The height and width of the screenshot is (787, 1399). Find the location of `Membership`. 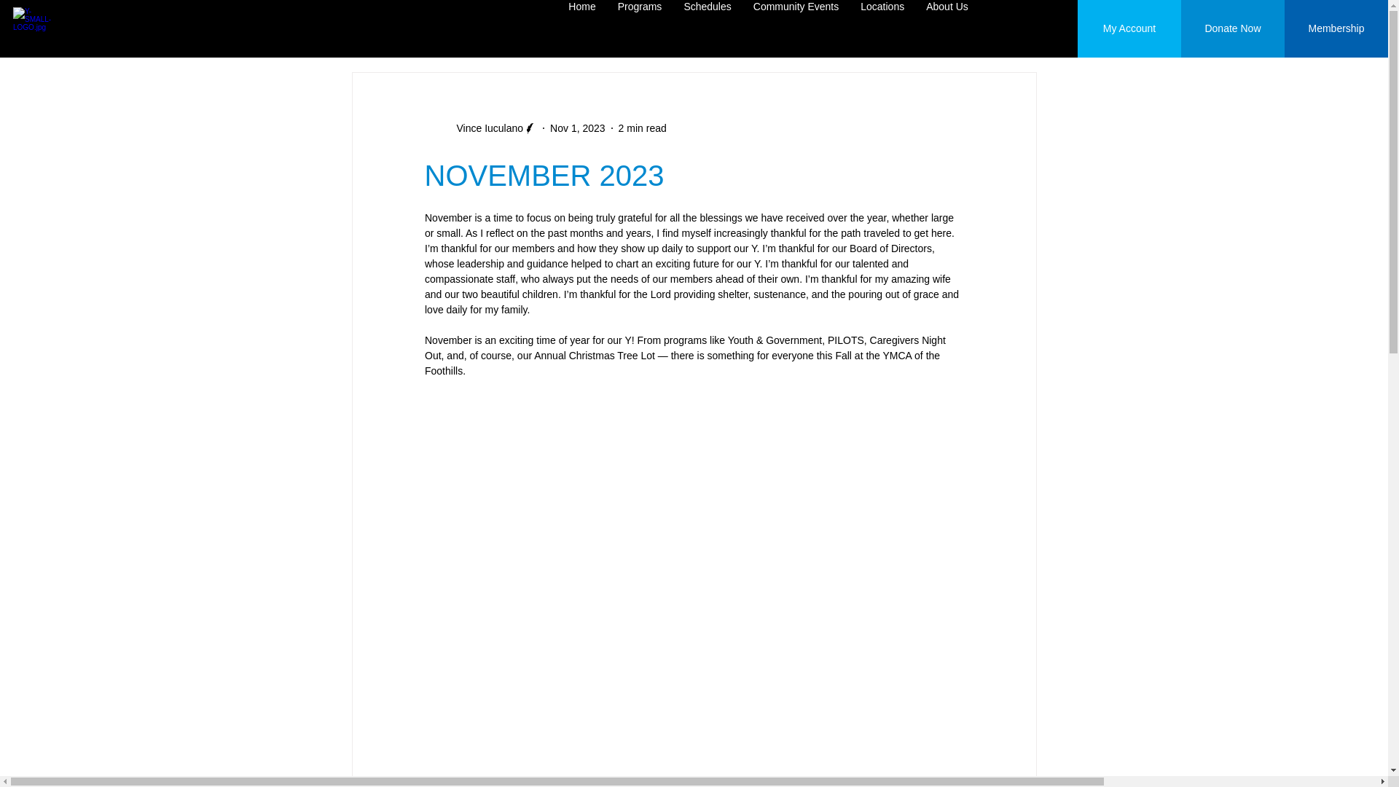

Membership is located at coordinates (1336, 28).